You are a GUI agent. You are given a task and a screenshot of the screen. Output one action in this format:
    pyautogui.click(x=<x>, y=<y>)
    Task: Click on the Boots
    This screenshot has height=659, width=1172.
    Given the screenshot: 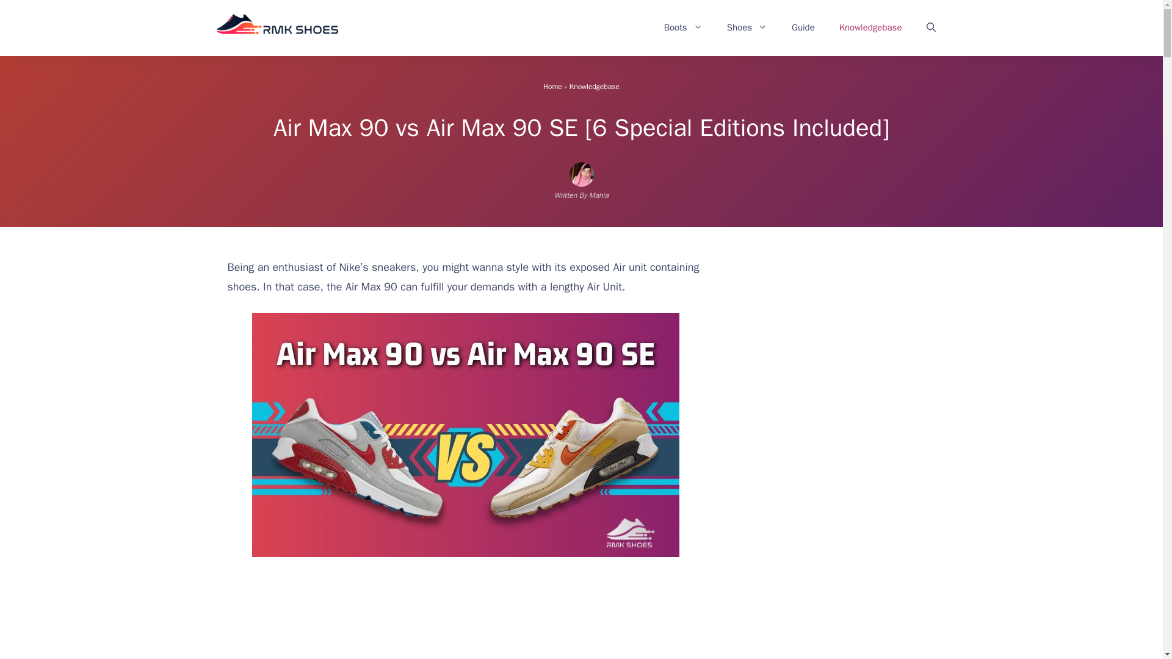 What is the action you would take?
    pyautogui.click(x=683, y=27)
    